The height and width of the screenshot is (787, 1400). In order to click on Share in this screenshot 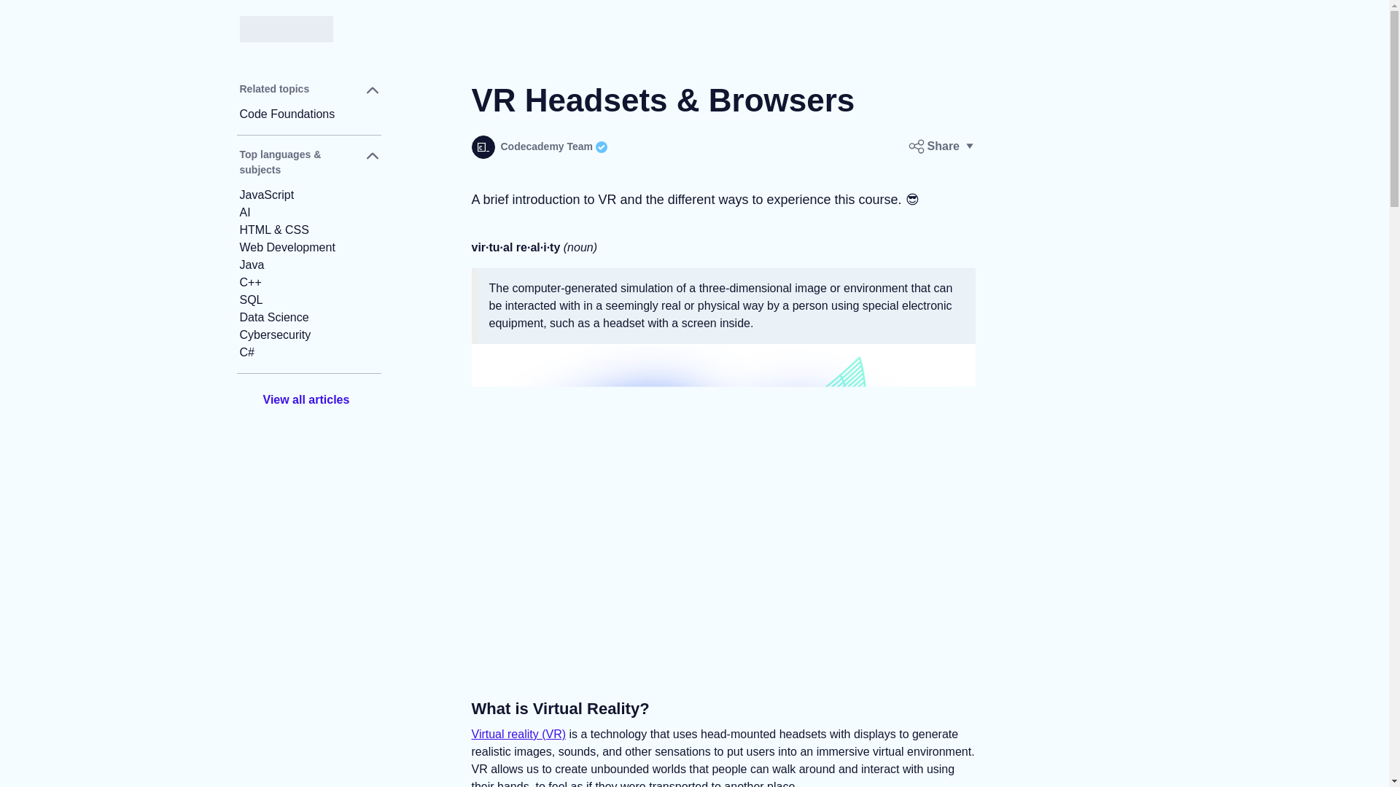, I will do `click(941, 146)`.